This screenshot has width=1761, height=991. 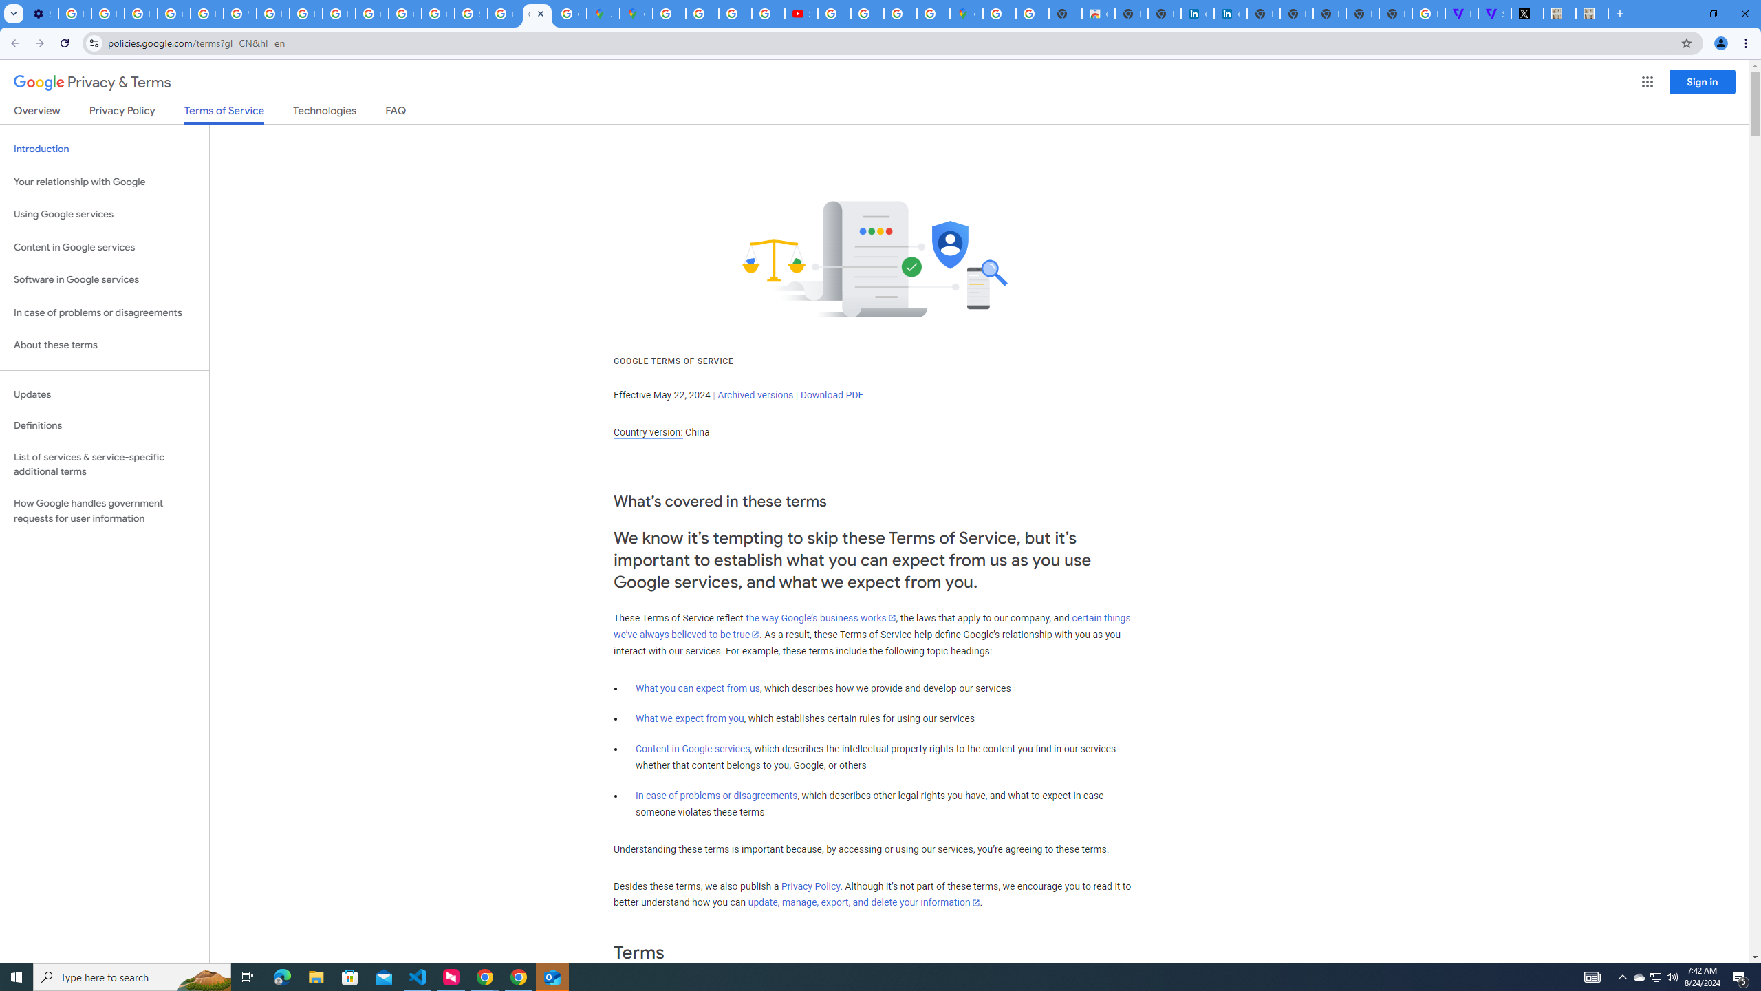 What do you see at coordinates (669, 14) in the screenshot?
I see `Blogger Policies and Guidelines - Transparency Center` at bounding box center [669, 14].